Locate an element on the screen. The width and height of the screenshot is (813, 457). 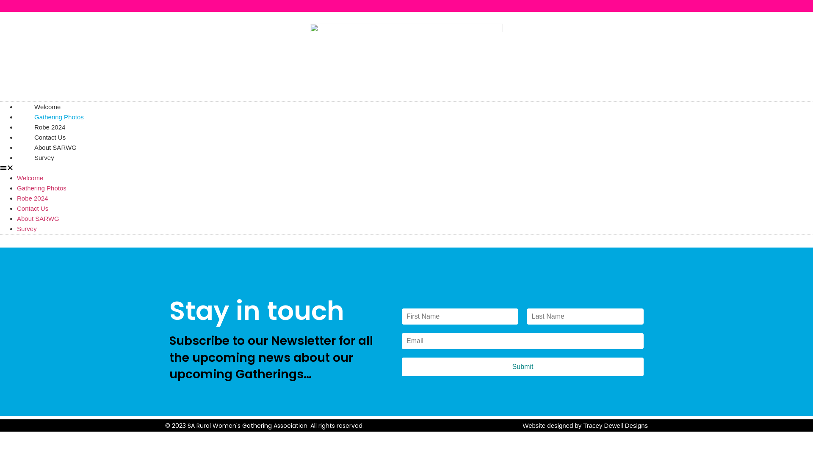
Contact Us is located at coordinates (50, 137).